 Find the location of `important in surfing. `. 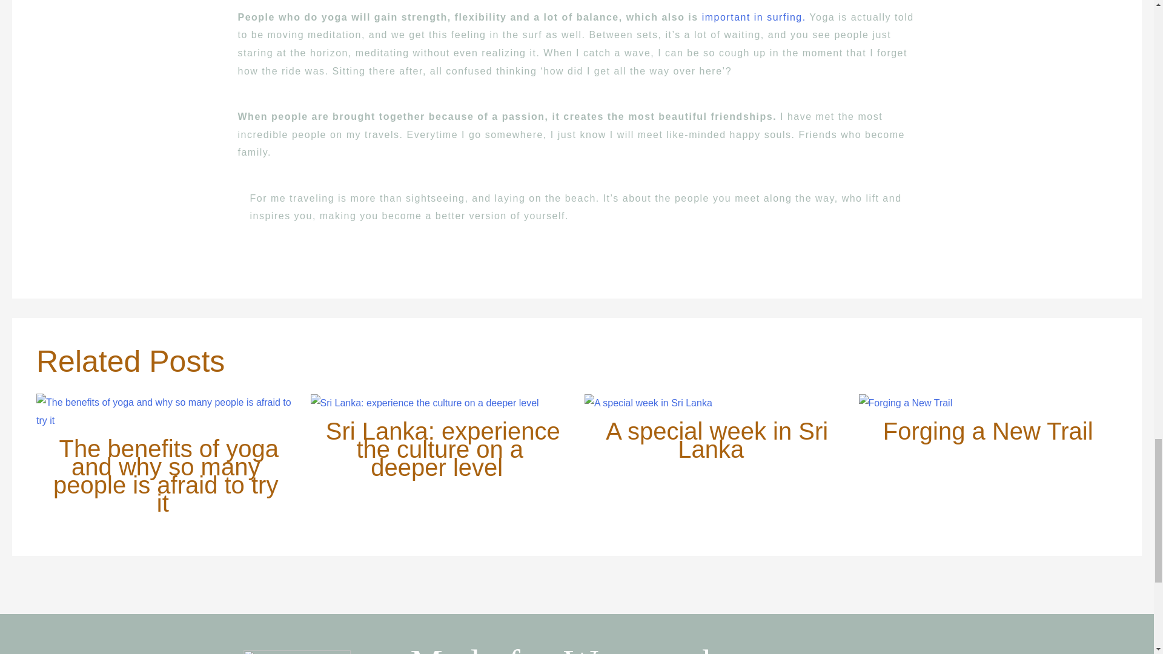

important in surfing.  is located at coordinates (756, 17).